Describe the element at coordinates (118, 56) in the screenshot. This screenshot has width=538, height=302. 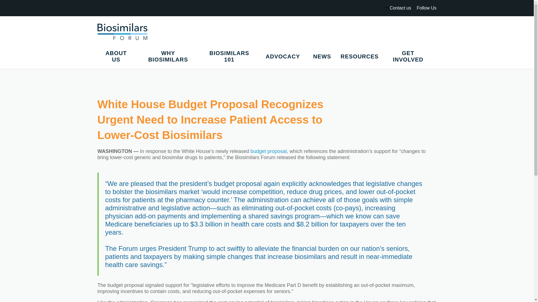
I see `About Us` at that location.